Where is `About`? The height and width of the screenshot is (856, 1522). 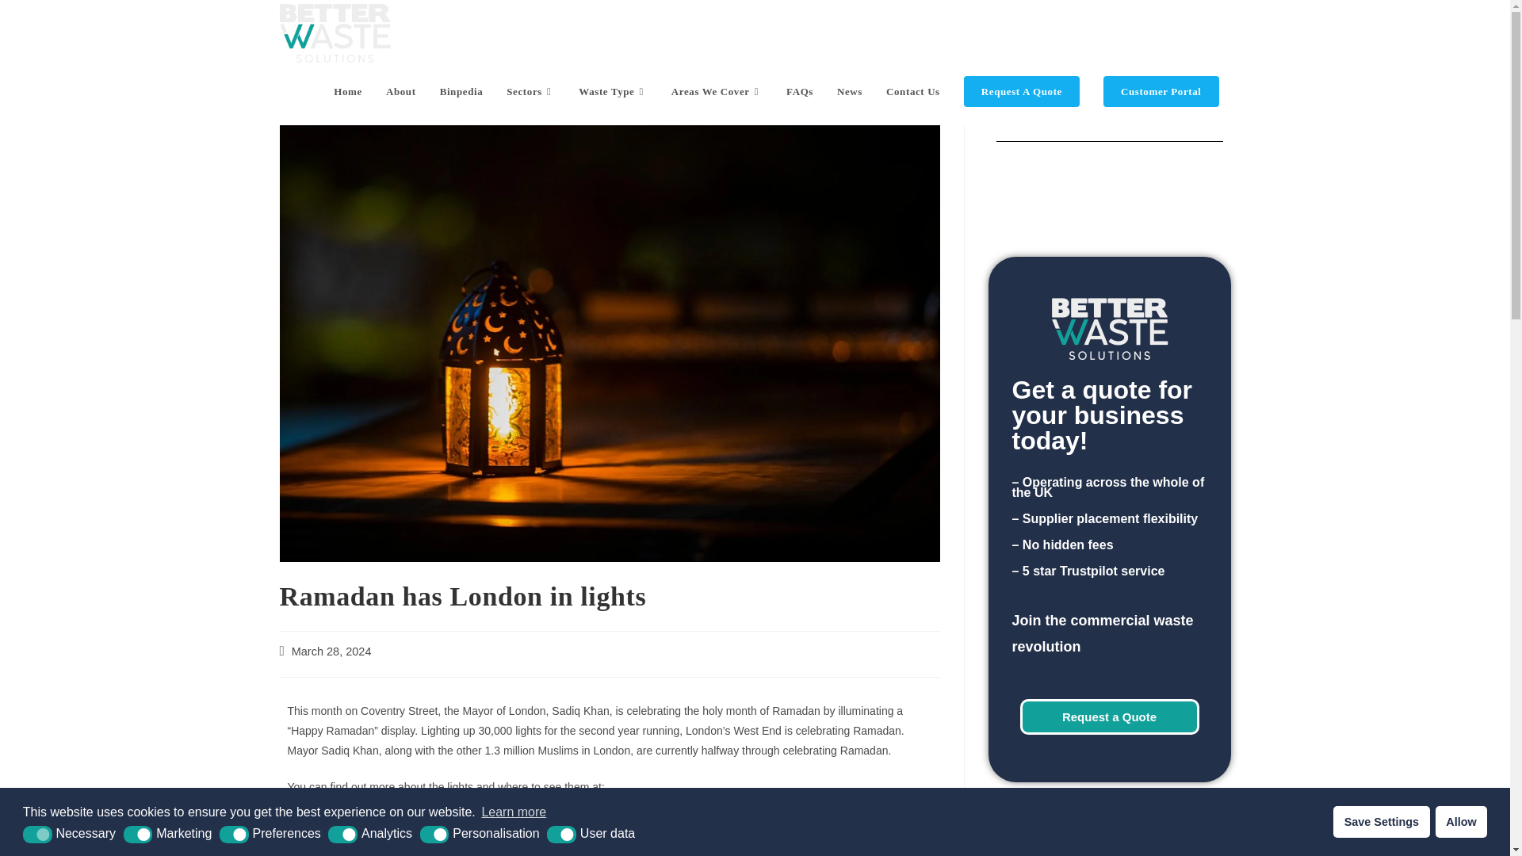 About is located at coordinates (401, 92).